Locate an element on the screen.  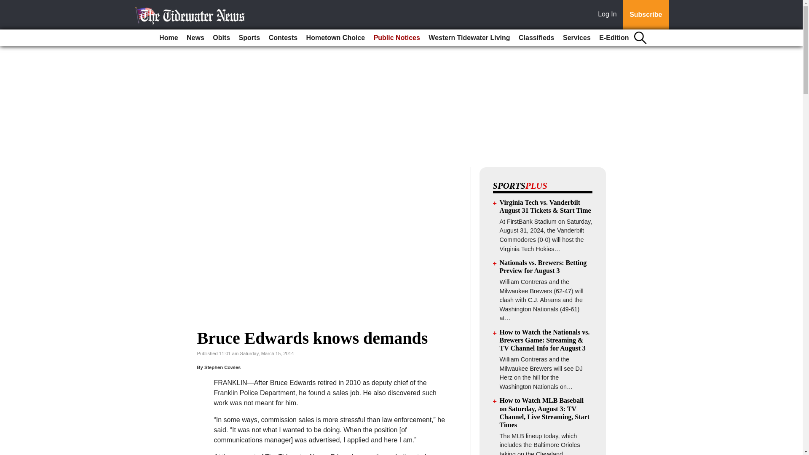
Stephen Cowles is located at coordinates (222, 367).